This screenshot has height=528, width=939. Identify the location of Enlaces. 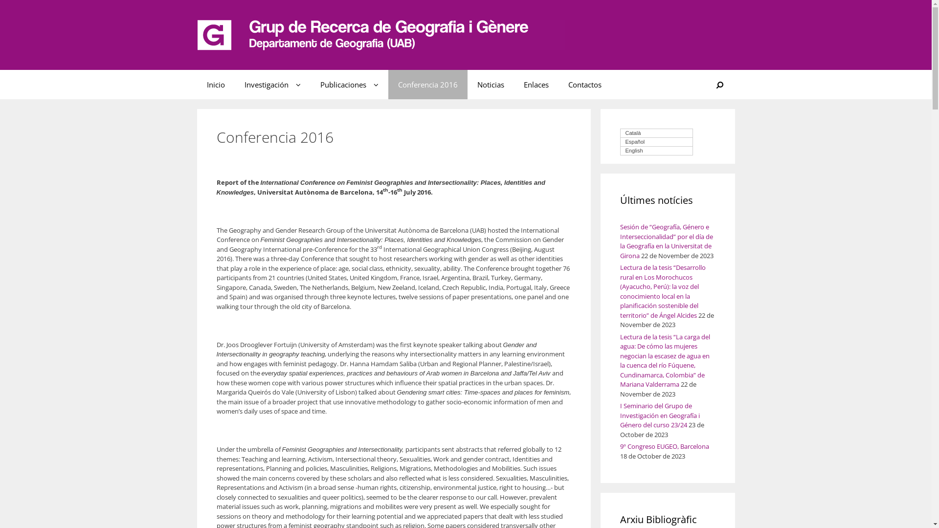
(536, 85).